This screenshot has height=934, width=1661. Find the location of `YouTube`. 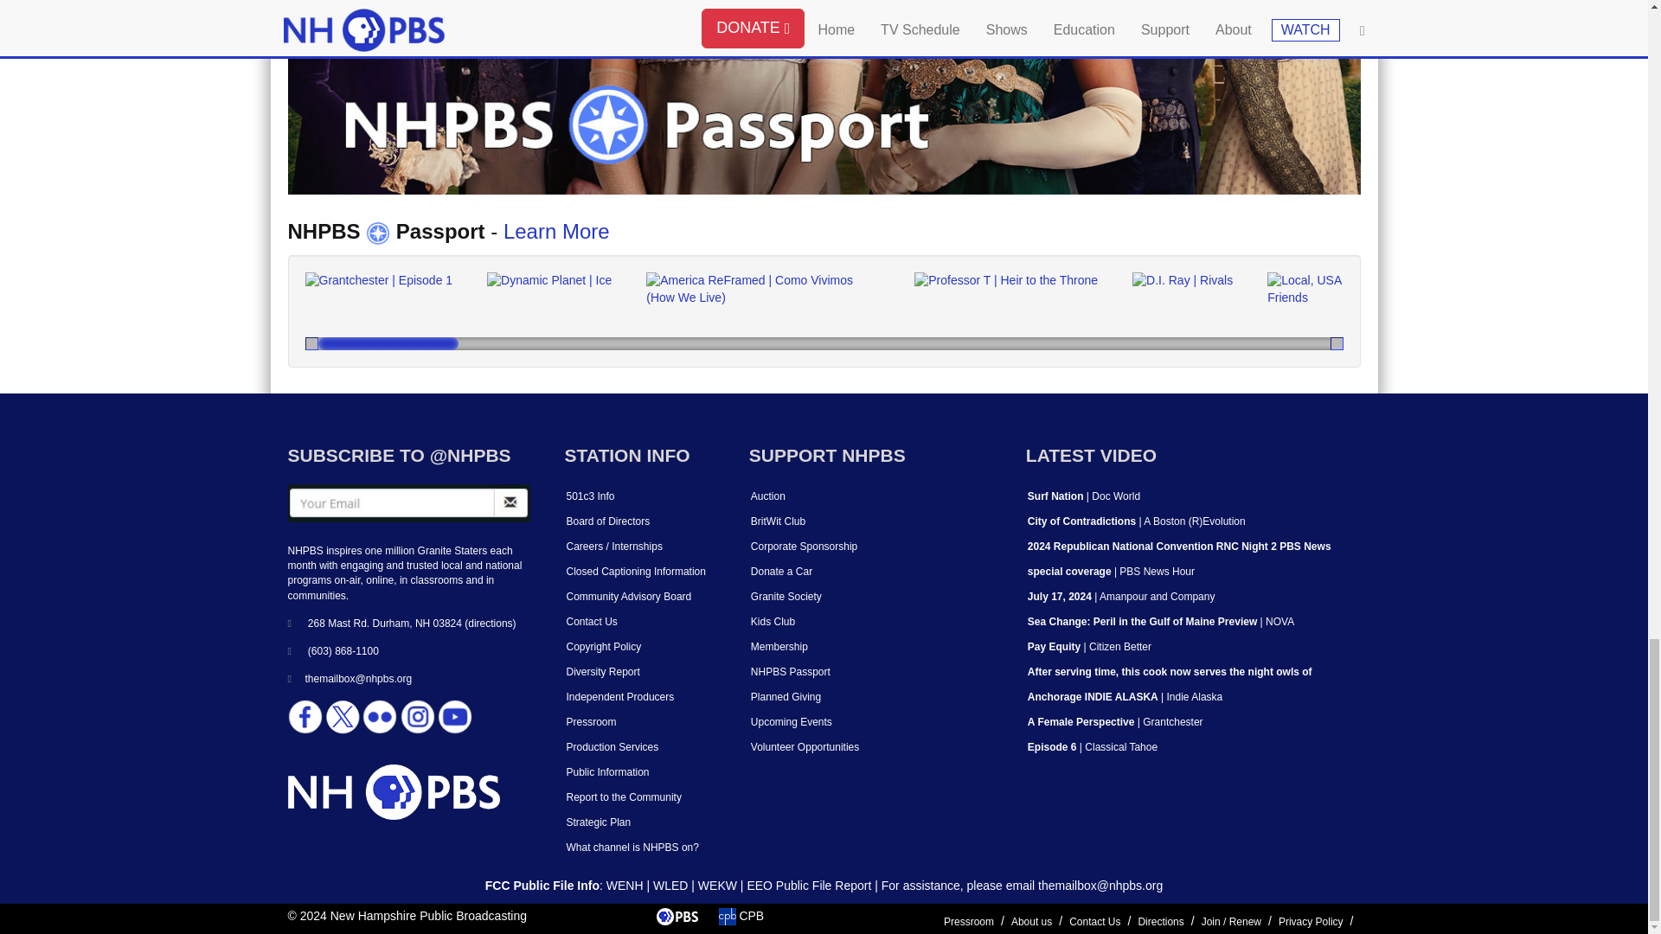

YouTube is located at coordinates (455, 716).